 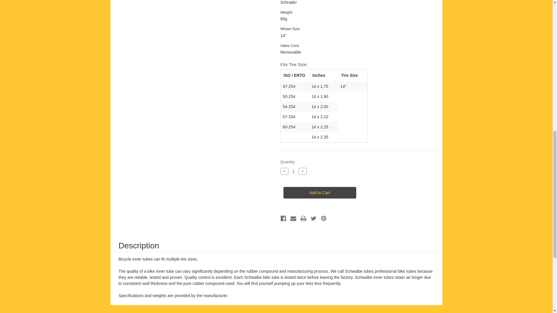 What do you see at coordinates (303, 171) in the screenshot?
I see `Increase Quantity of Schwalbe Bike Tube 14" AV2A` at bounding box center [303, 171].